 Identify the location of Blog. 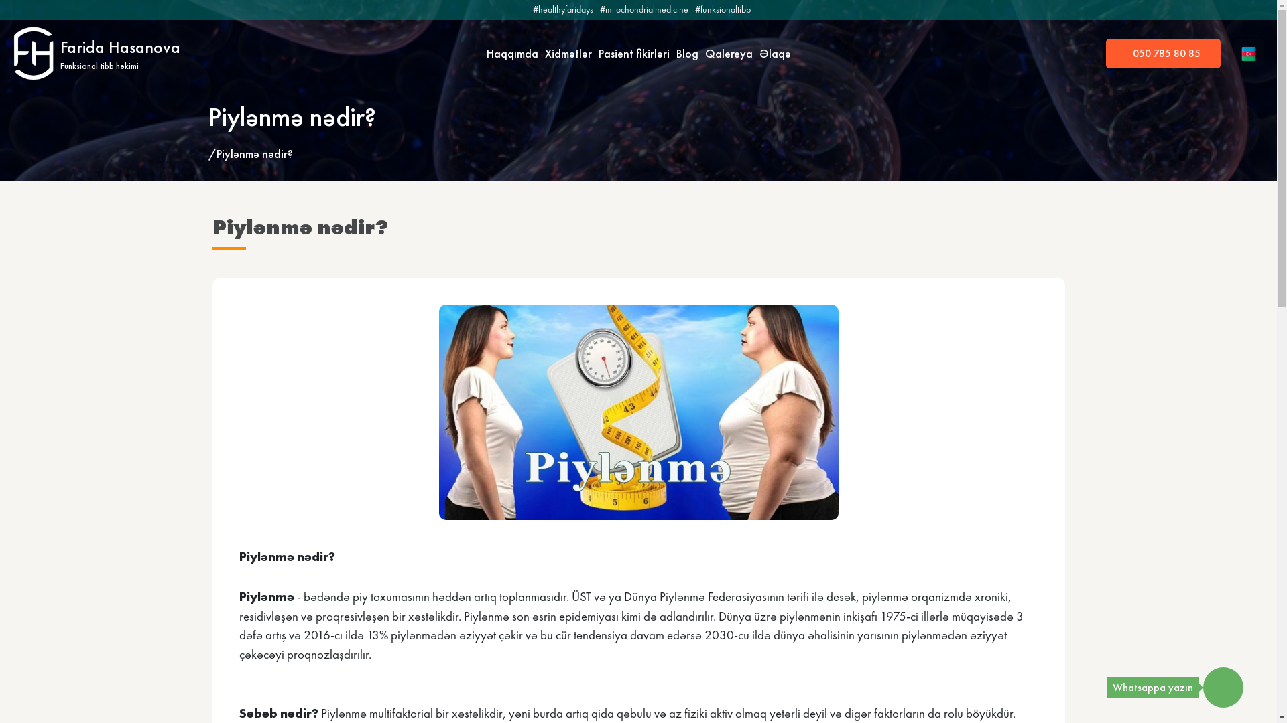
(686, 54).